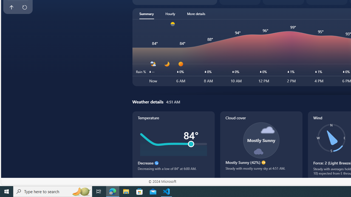 The image size is (351, 197). What do you see at coordinates (11, 7) in the screenshot?
I see `Back to top` at bounding box center [11, 7].